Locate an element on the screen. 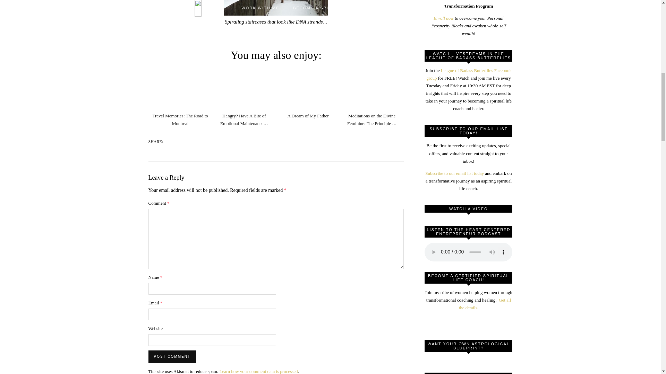 The height and width of the screenshot is (374, 666). Travel Memories:  The Road to Montreal is located at coordinates (180, 89).